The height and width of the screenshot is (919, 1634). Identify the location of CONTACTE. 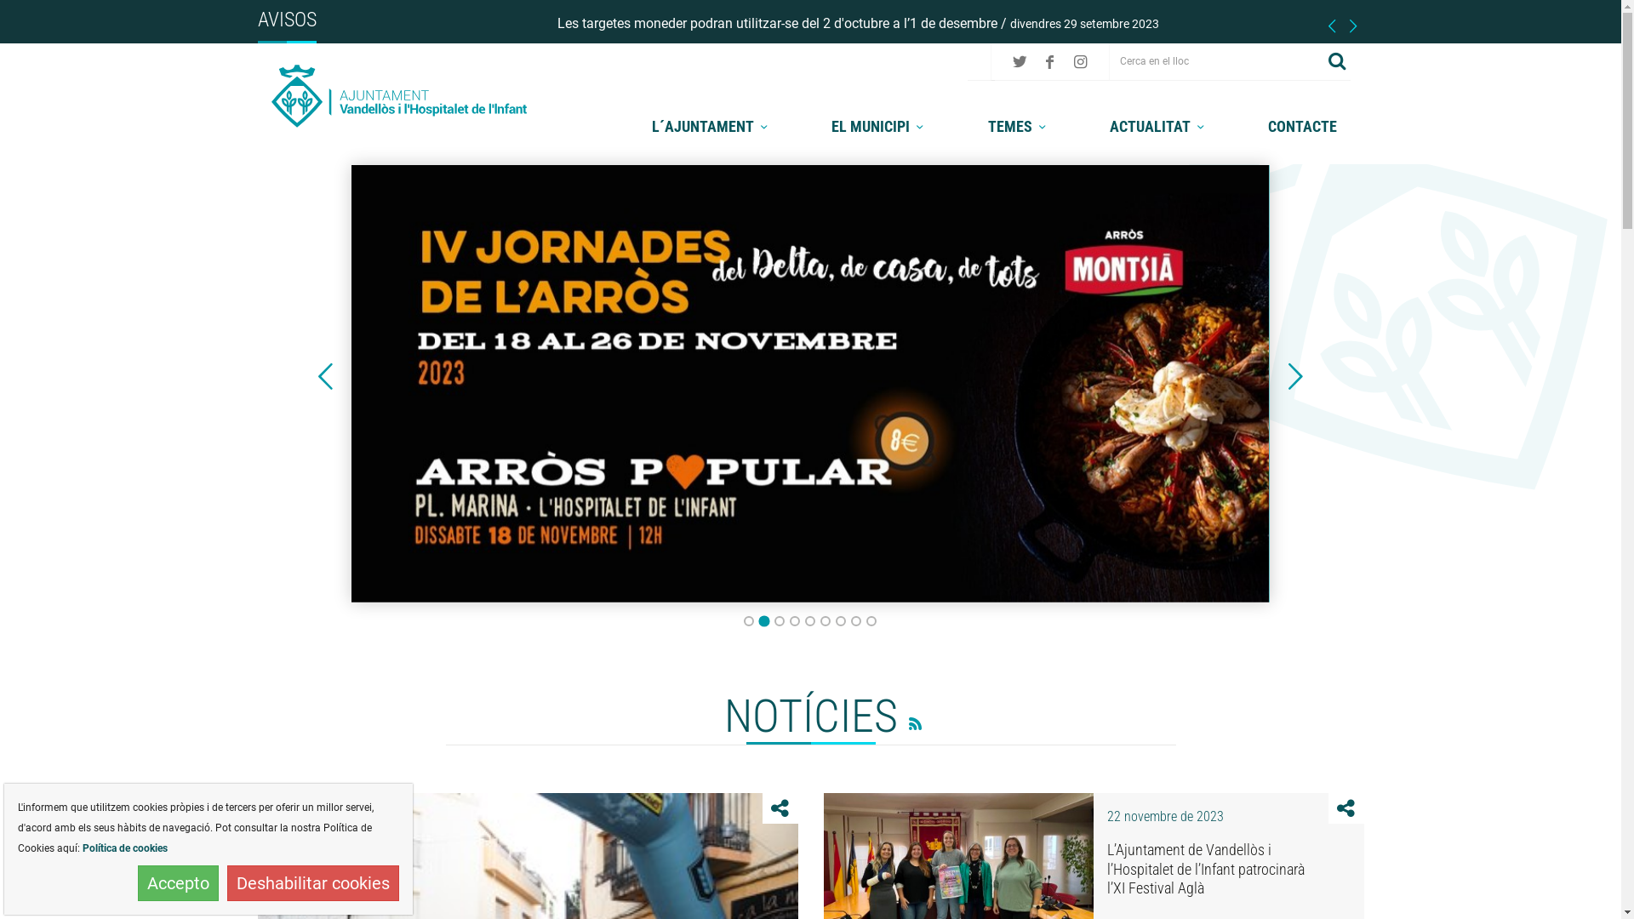
(1302, 126).